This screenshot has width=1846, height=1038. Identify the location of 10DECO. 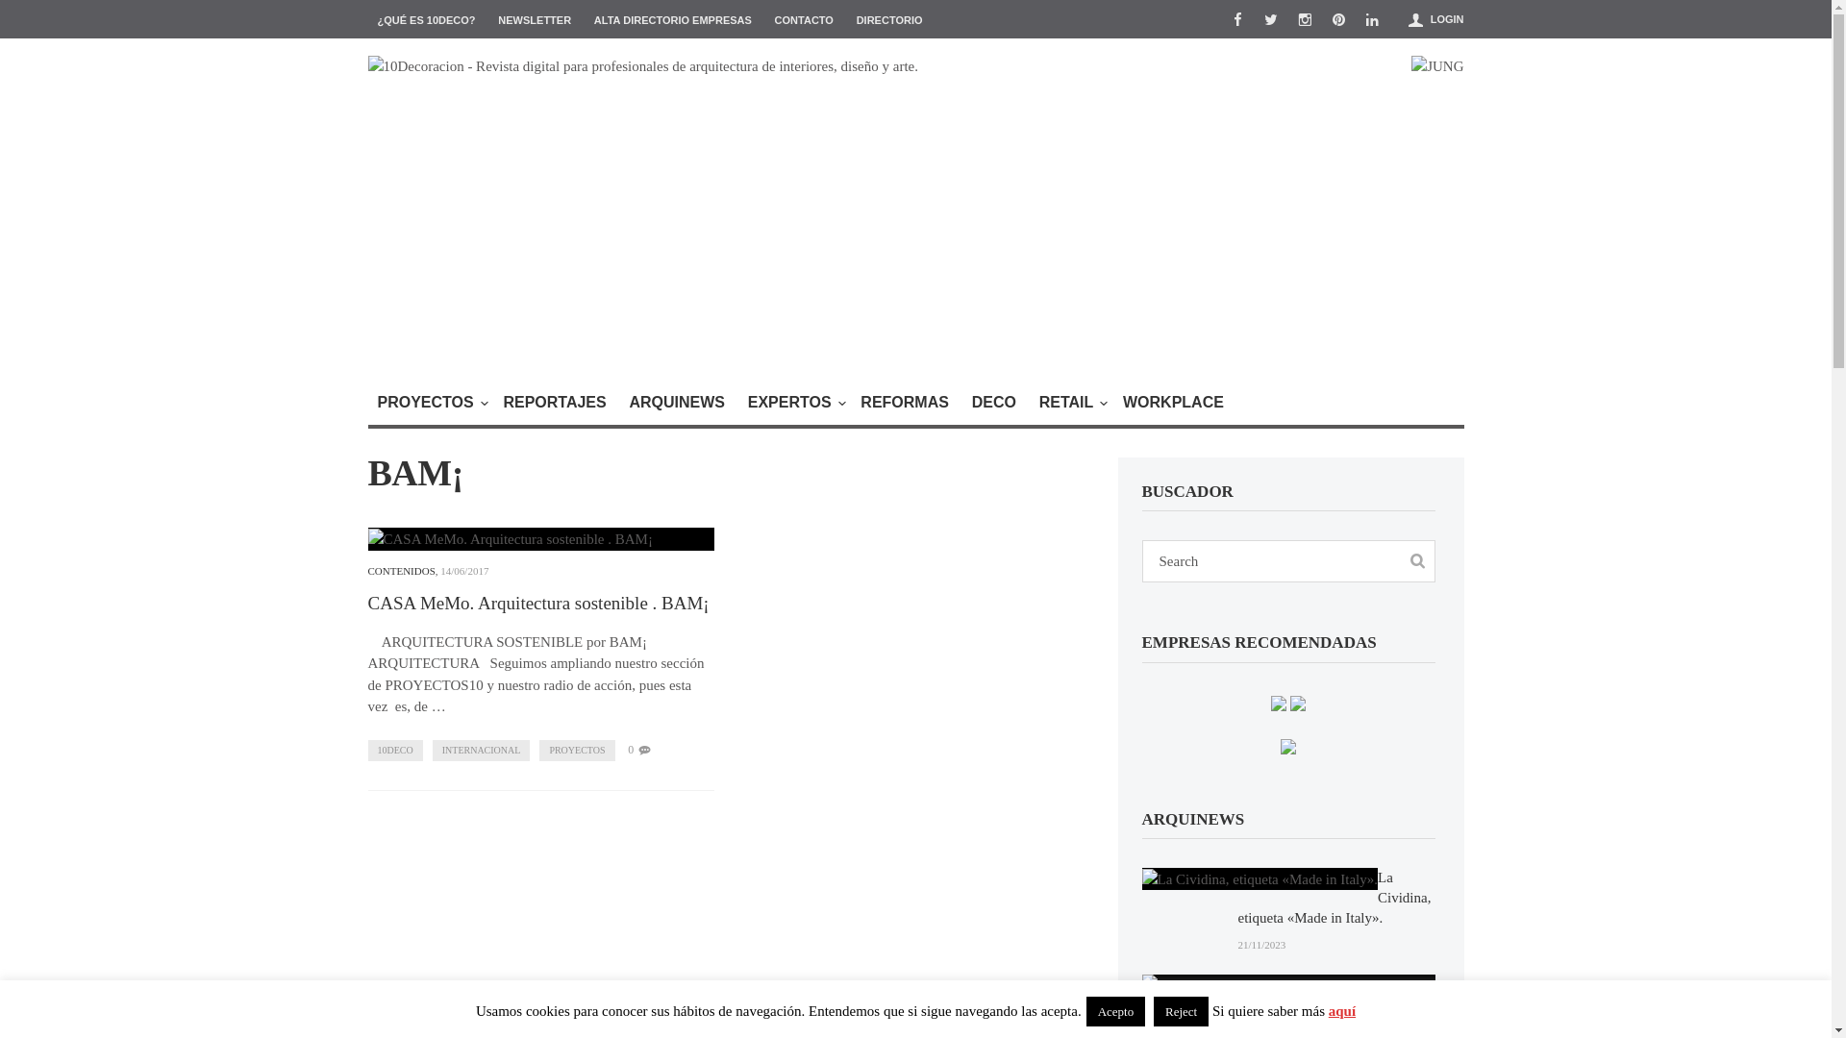
(394, 751).